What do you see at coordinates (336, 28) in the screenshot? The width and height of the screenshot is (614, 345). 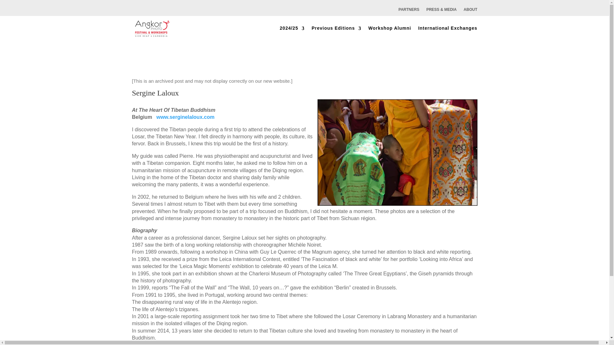 I see `Previous Editions` at bounding box center [336, 28].